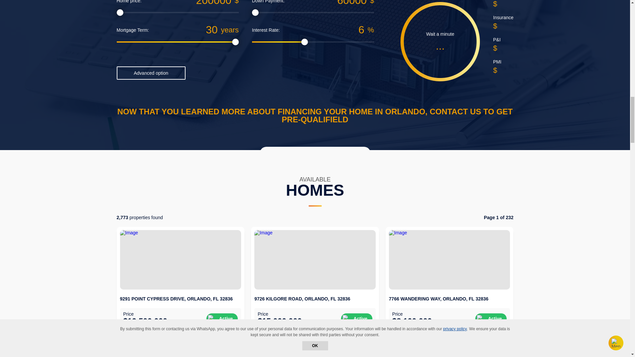  I want to click on 60000, so click(325, 3).